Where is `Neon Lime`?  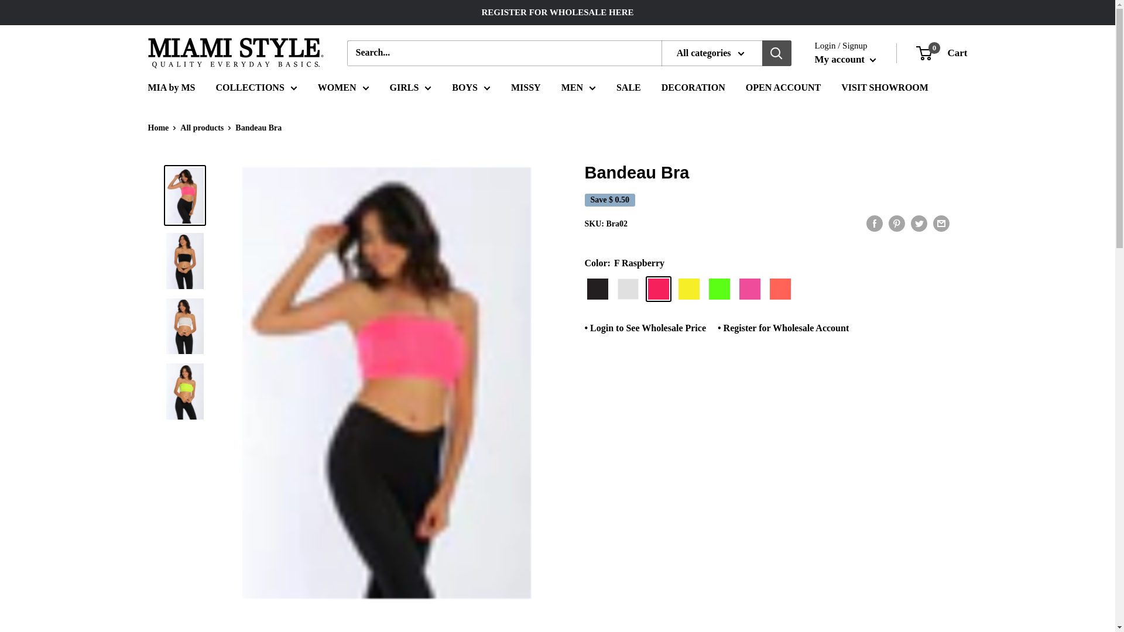 Neon Lime is located at coordinates (719, 289).